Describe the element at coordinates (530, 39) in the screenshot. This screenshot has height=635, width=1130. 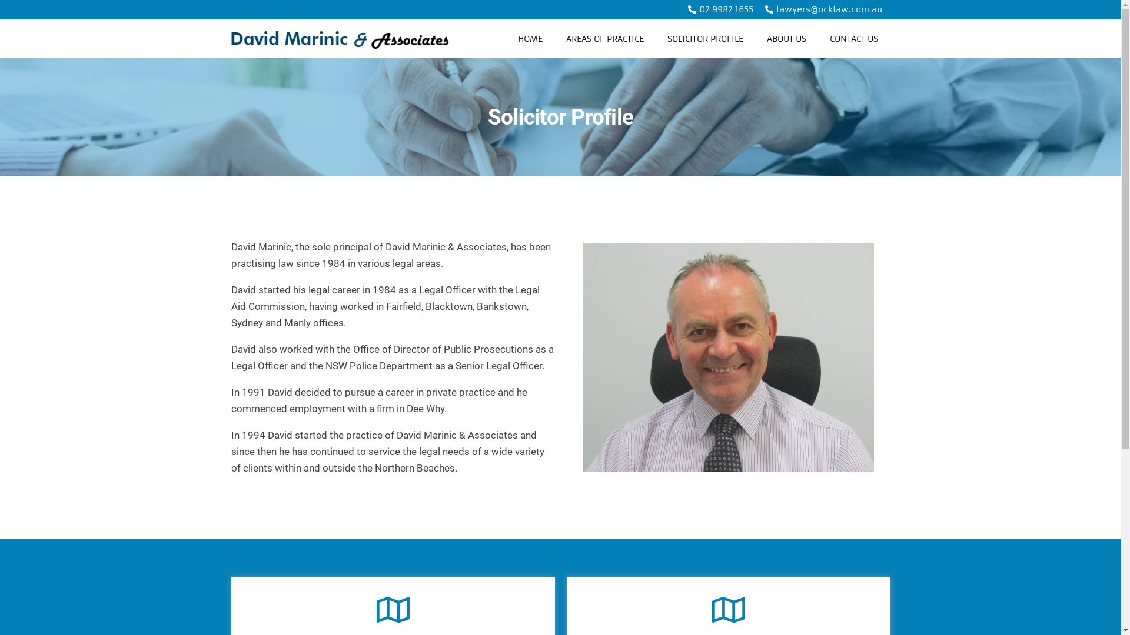
I see `HOME` at that location.